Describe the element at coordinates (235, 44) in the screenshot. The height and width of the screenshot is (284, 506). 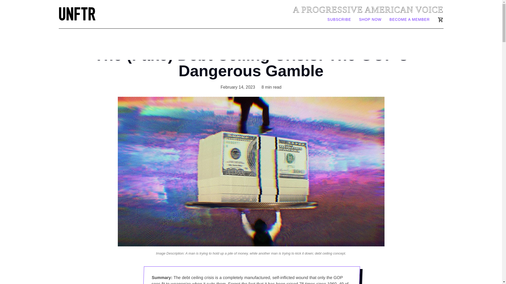
I see `Merch` at that location.